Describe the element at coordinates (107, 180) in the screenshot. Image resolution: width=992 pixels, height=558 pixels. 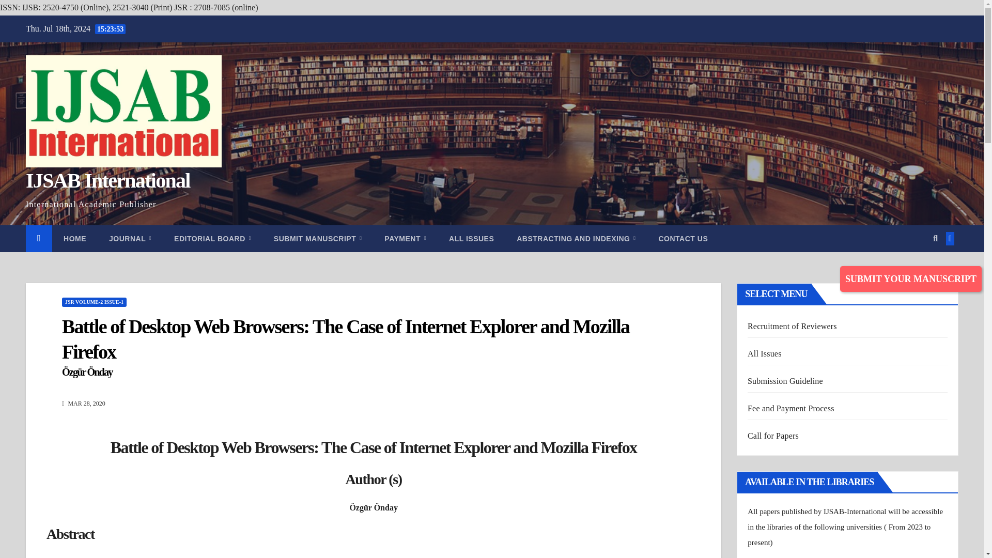
I see `IJSAB International` at that location.